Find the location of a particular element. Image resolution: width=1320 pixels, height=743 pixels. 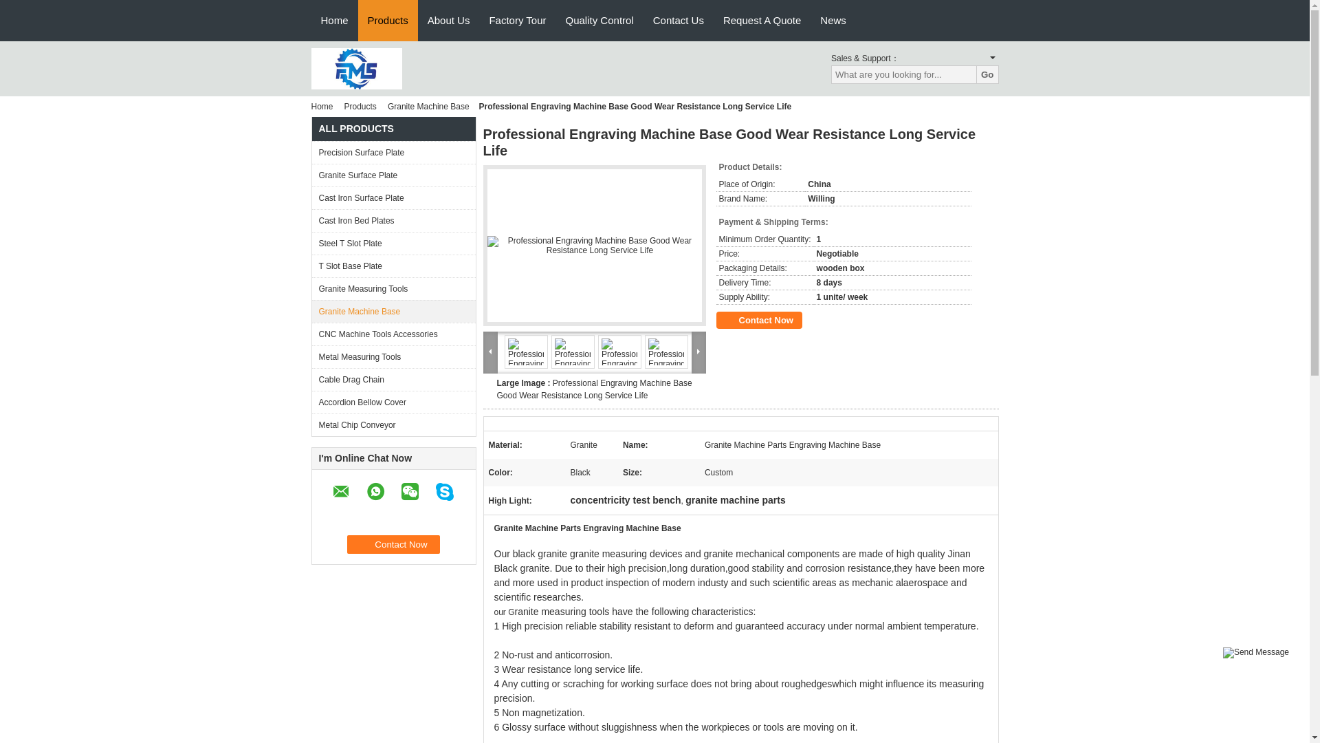

Granite Surface Plate is located at coordinates (393, 175).